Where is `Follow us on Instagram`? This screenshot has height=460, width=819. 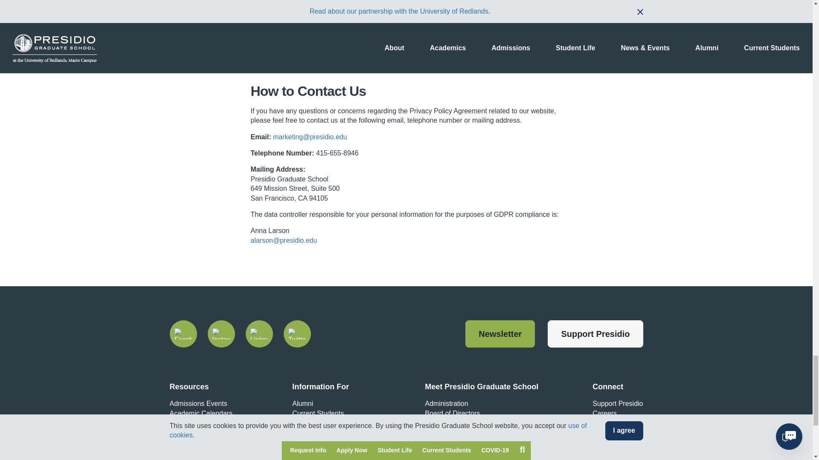 Follow us on Instagram is located at coordinates (221, 334).